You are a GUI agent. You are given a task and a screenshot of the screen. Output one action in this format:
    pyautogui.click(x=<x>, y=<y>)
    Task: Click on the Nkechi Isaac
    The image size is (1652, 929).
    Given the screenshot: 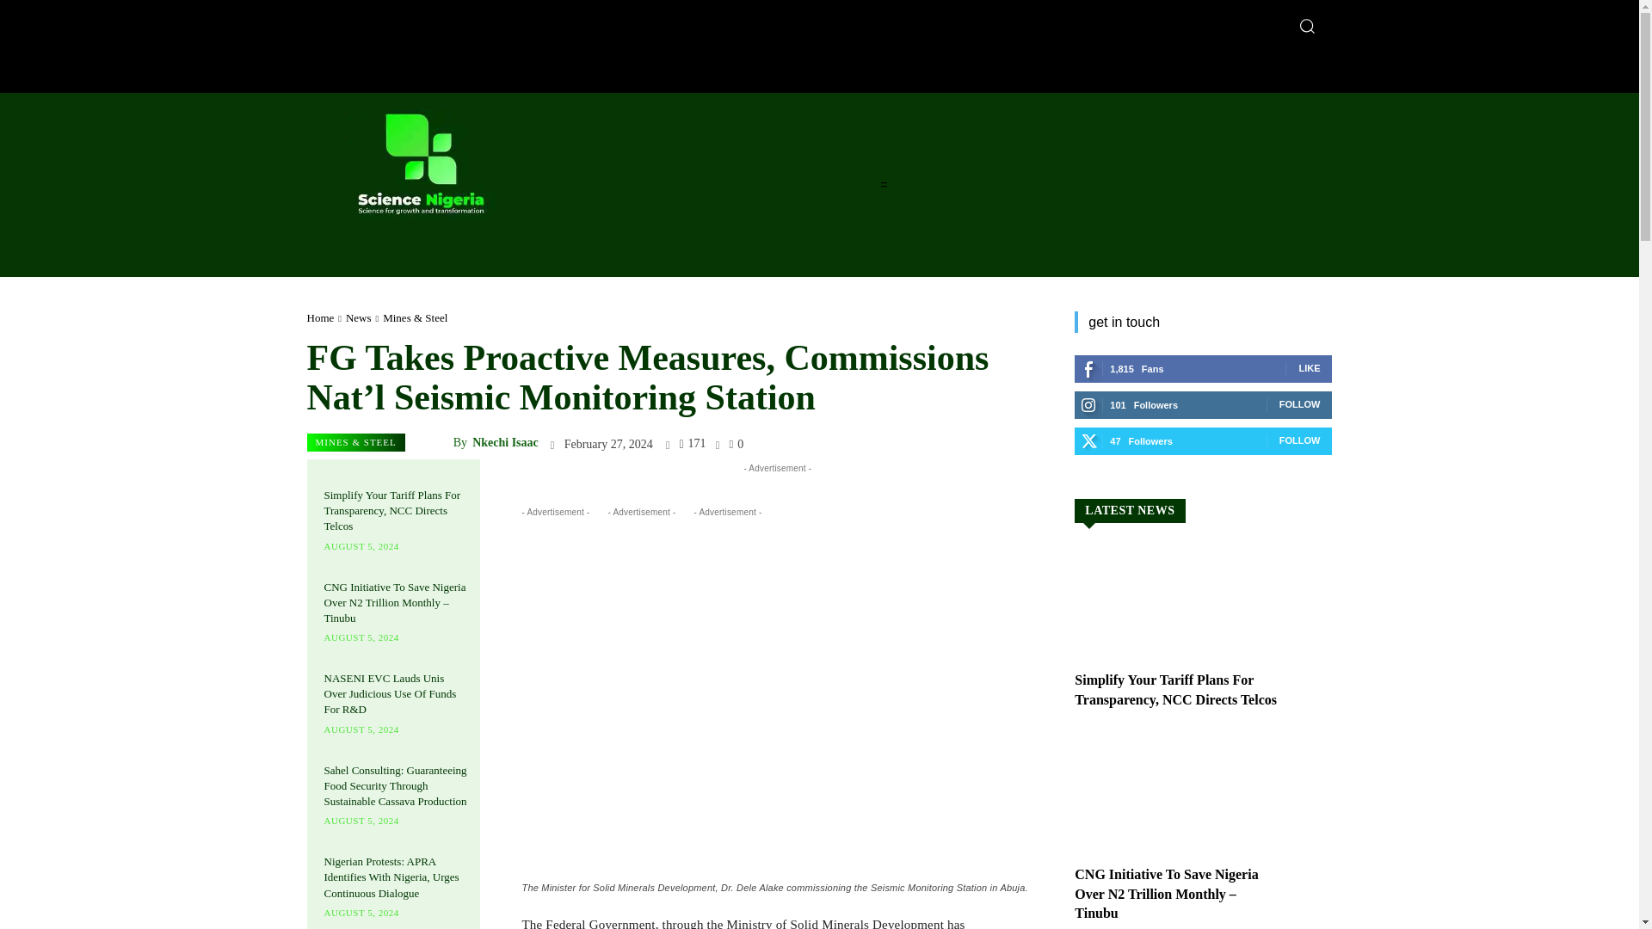 What is the action you would take?
    pyautogui.click(x=437, y=443)
    